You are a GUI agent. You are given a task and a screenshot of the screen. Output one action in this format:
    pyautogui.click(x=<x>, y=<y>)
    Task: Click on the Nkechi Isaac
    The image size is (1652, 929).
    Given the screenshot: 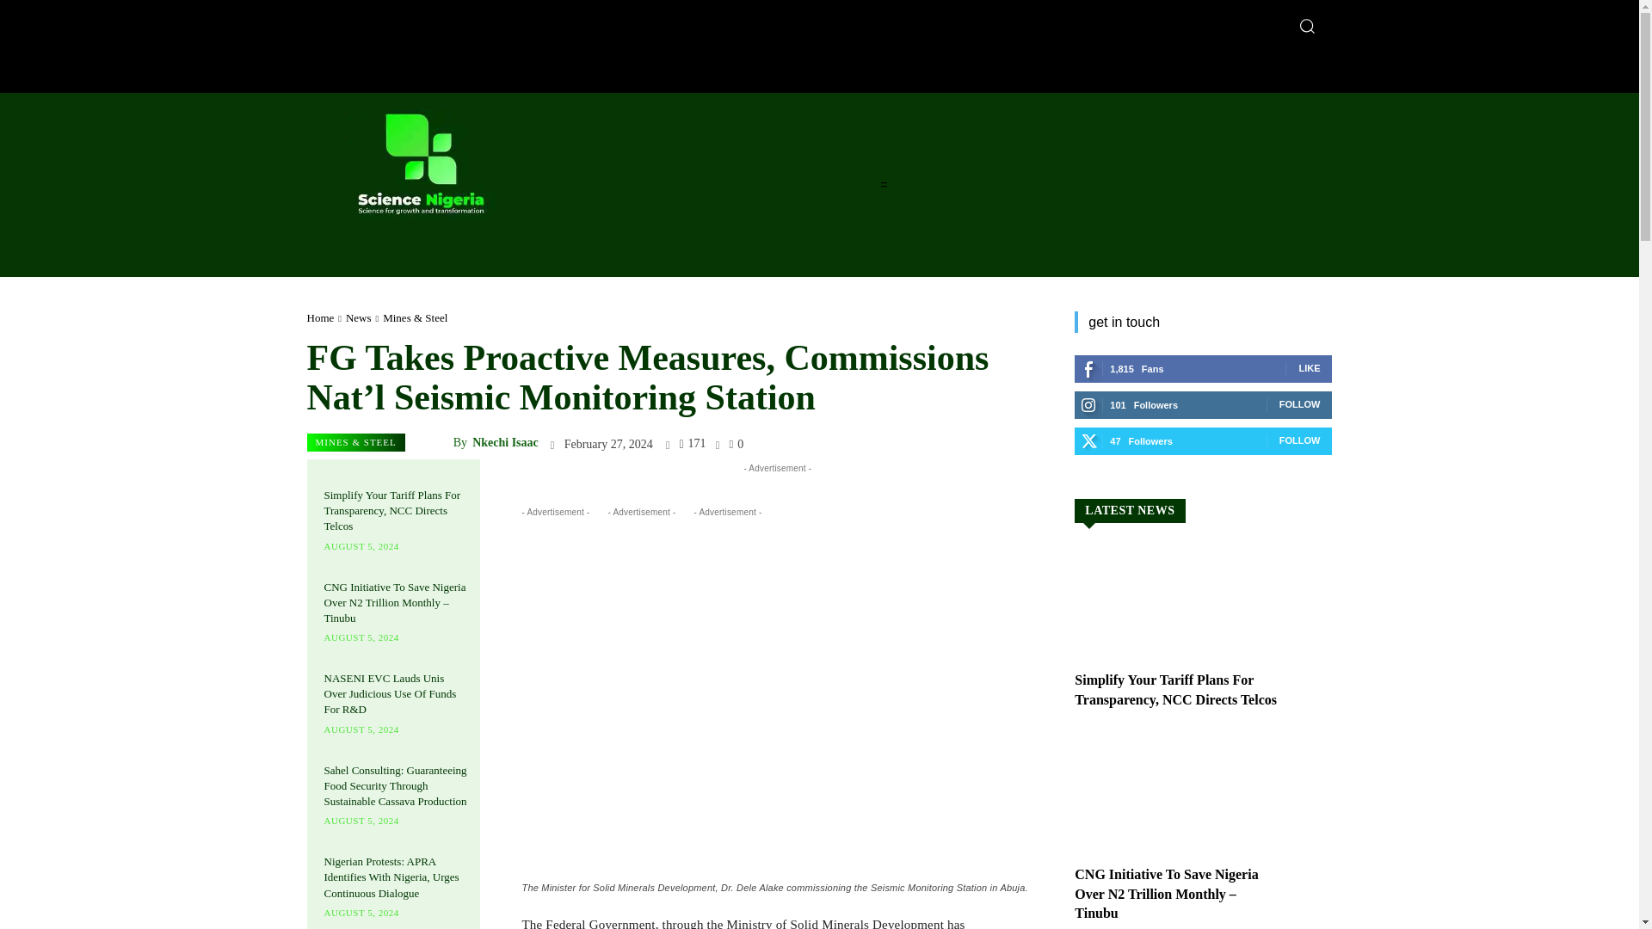 What is the action you would take?
    pyautogui.click(x=437, y=443)
    